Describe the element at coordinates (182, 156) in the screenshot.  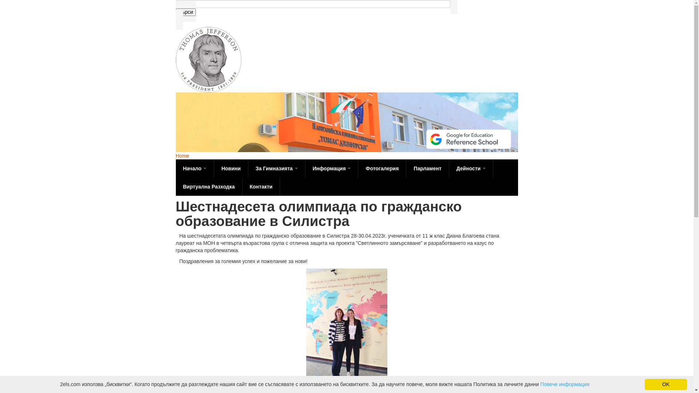
I see `Home` at that location.